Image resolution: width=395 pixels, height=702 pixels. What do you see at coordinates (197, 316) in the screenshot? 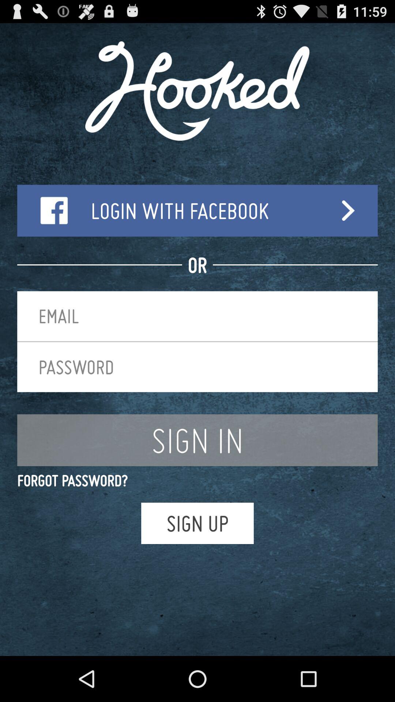
I see `select the app below or app` at bounding box center [197, 316].